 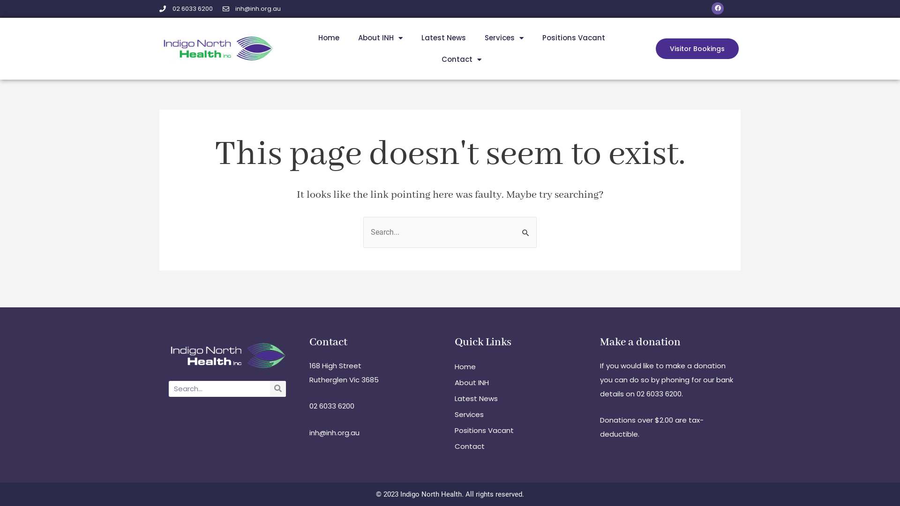 I want to click on Visitor Bookings, so click(x=697, y=49).